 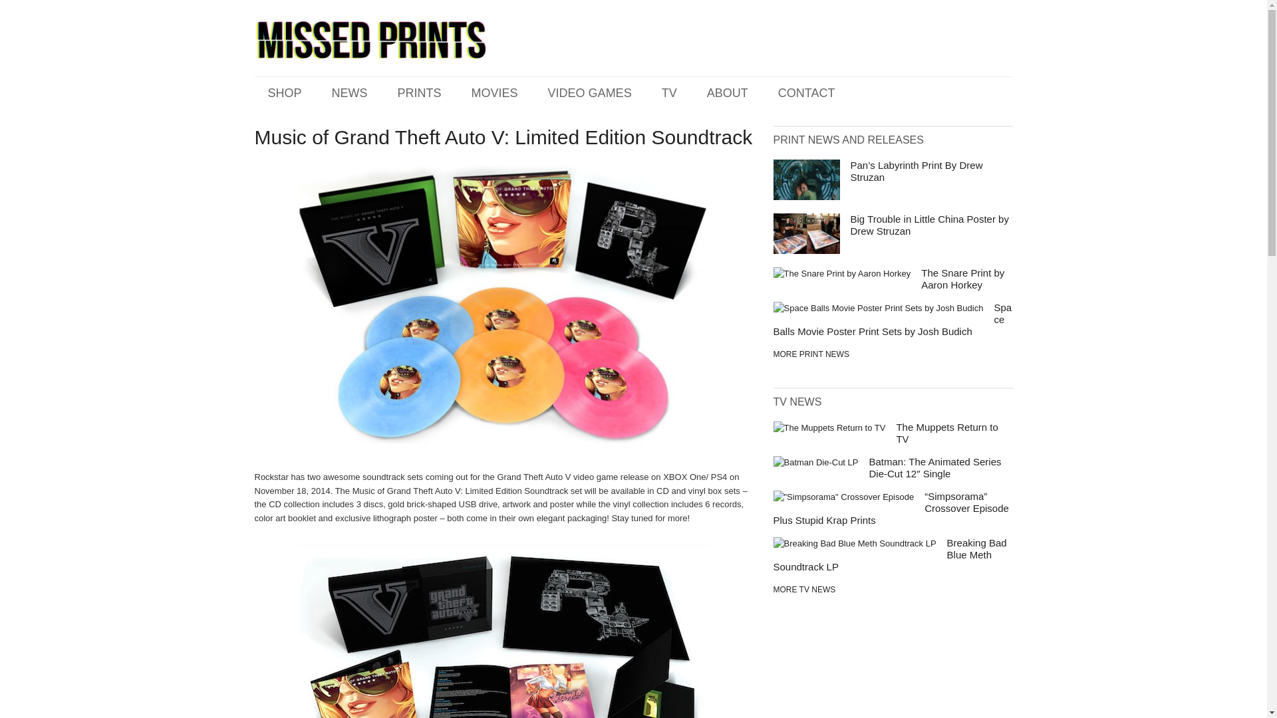 What do you see at coordinates (370, 40) in the screenshot?
I see `Missed Prints` at bounding box center [370, 40].